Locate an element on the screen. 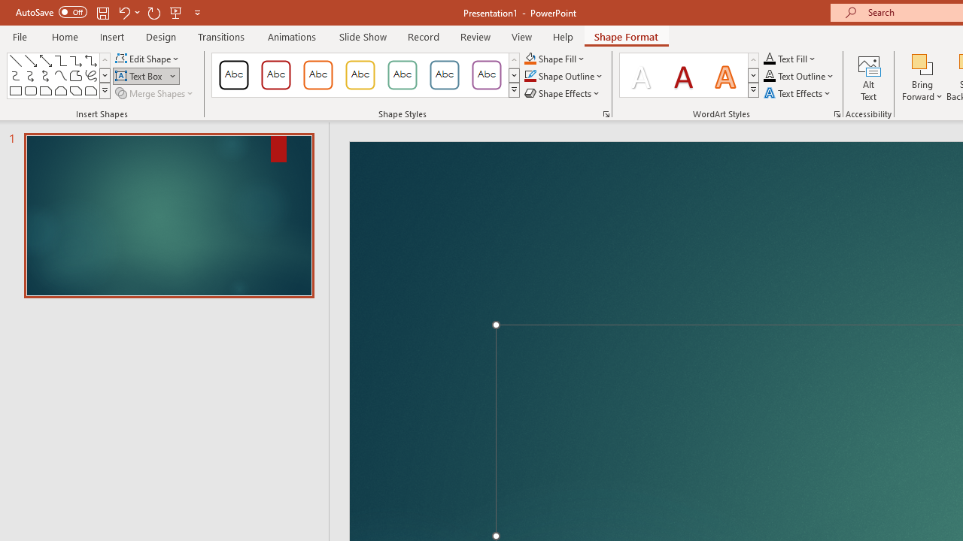  Colored Outline - Gold, Accent 3 is located at coordinates (360, 75).